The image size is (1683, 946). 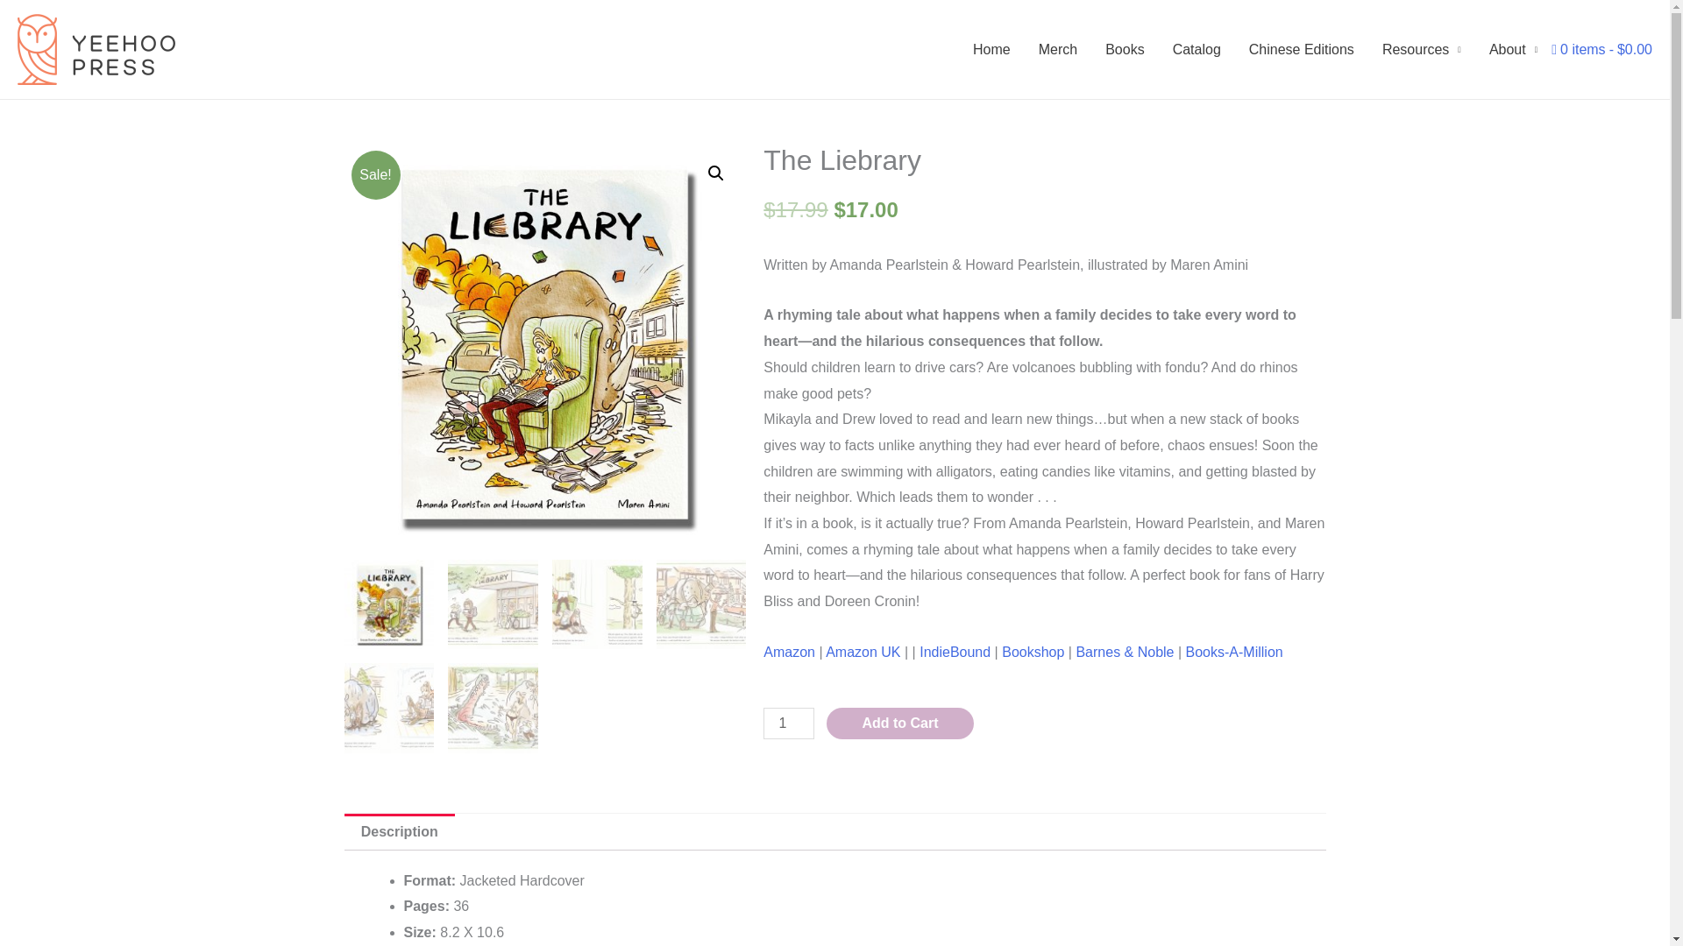 I want to click on Bookshop, so click(x=1033, y=652).